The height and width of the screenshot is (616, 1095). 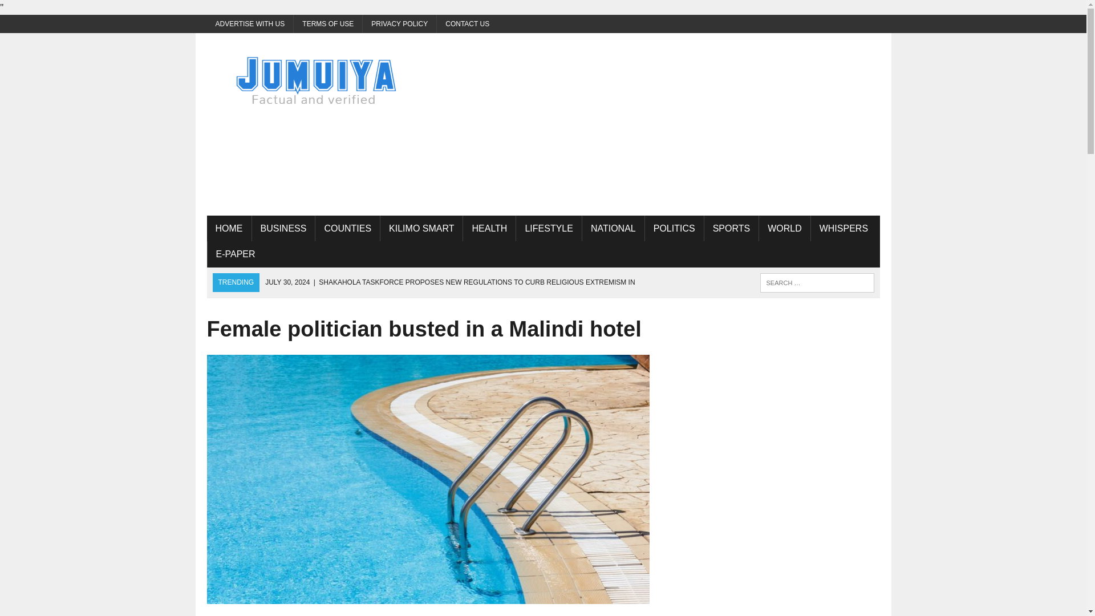 I want to click on HEALTH, so click(x=489, y=229).